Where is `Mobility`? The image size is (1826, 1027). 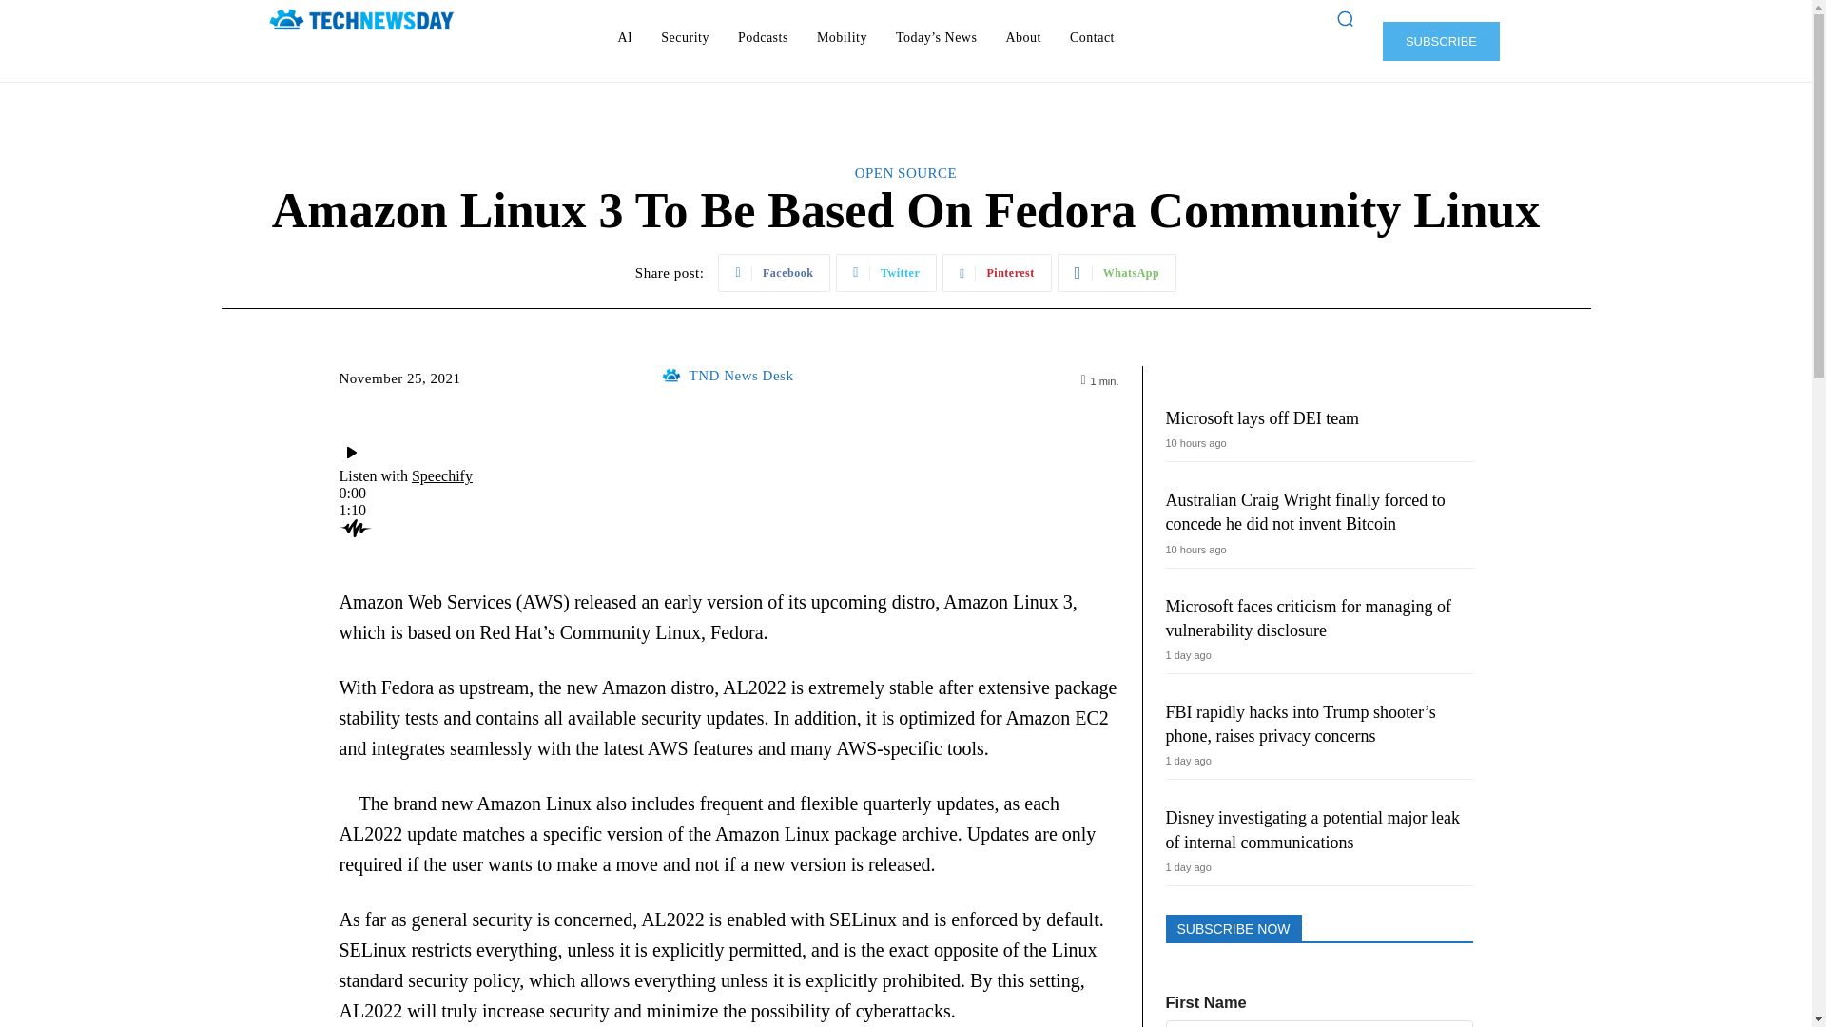
Mobility is located at coordinates (841, 38).